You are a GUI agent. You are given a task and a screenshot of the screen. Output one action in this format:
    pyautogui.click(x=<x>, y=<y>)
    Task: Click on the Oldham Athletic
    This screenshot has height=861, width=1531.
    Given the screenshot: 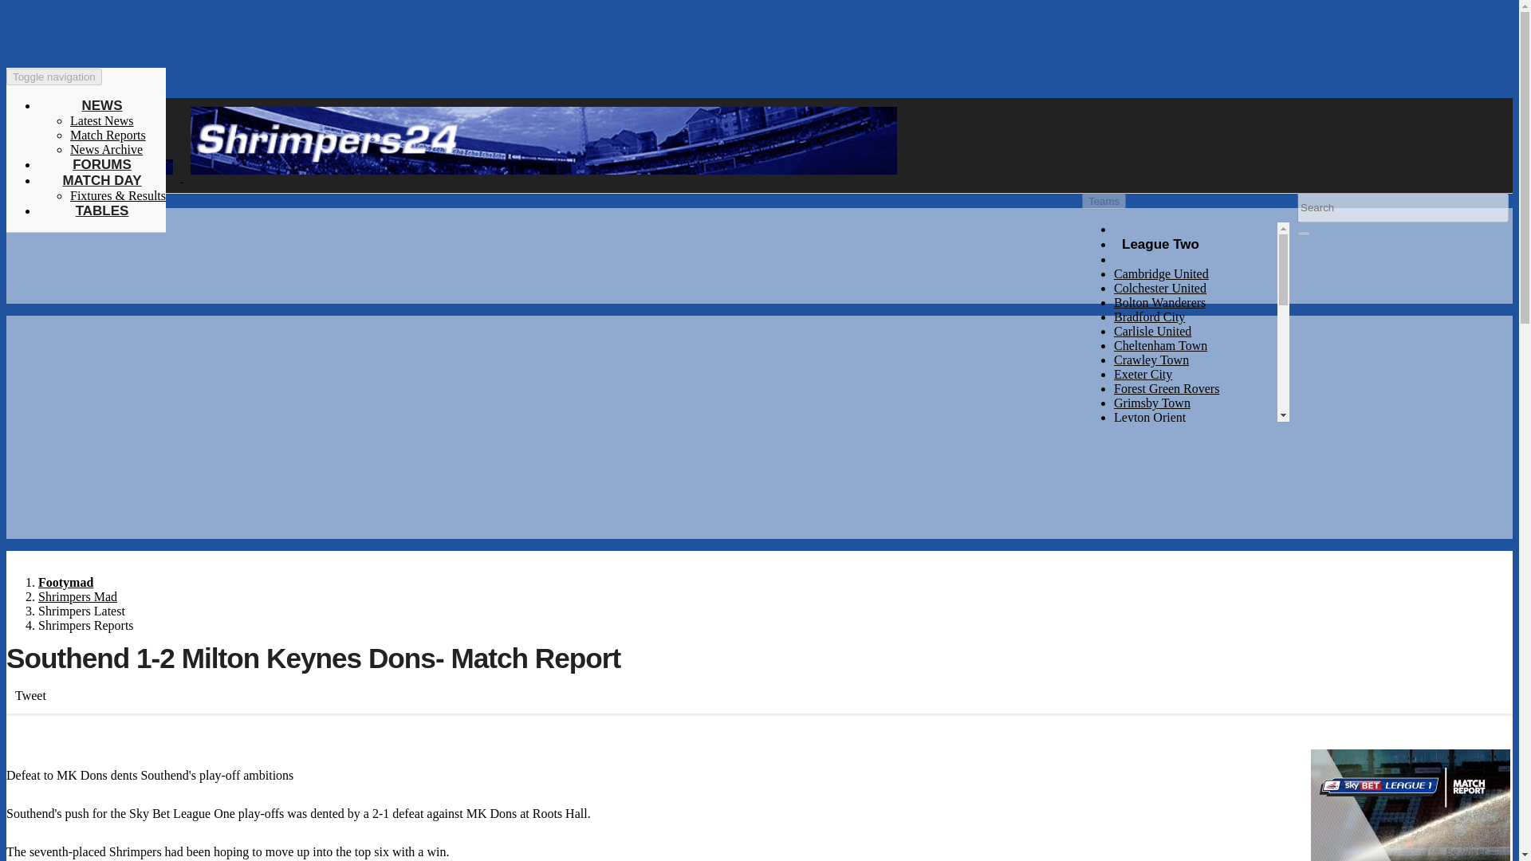 What is the action you would take?
    pyautogui.click(x=1156, y=474)
    